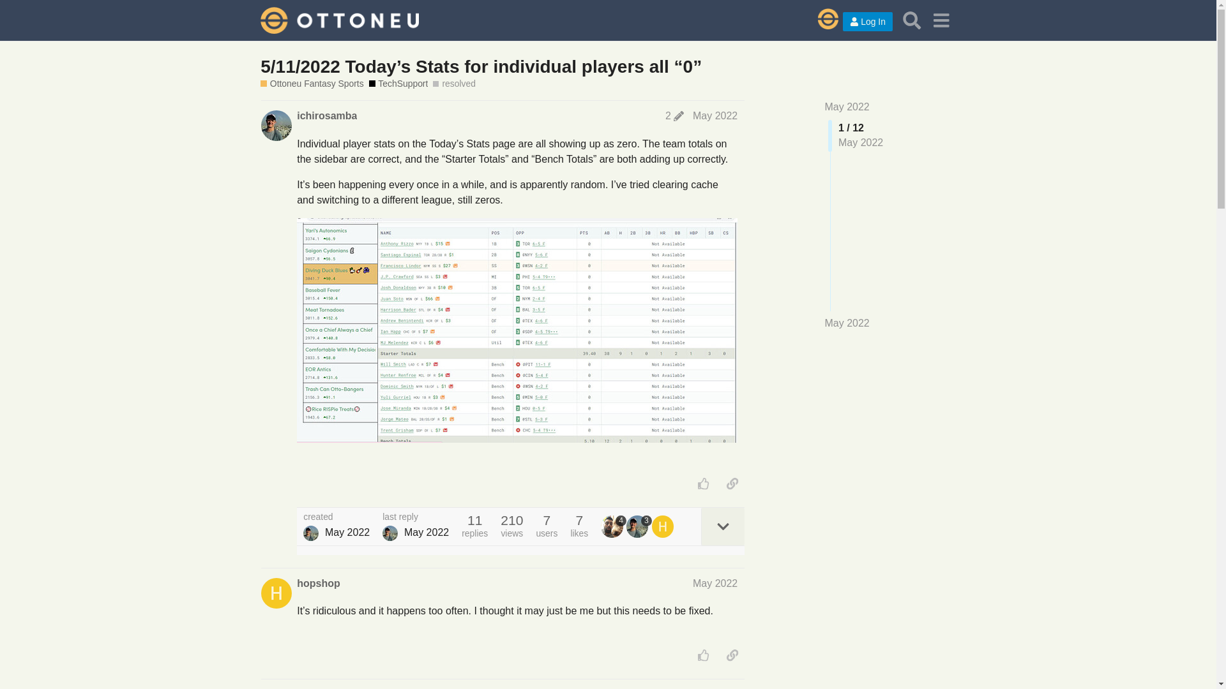  Describe the element at coordinates (912, 20) in the screenshot. I see `Search` at that location.